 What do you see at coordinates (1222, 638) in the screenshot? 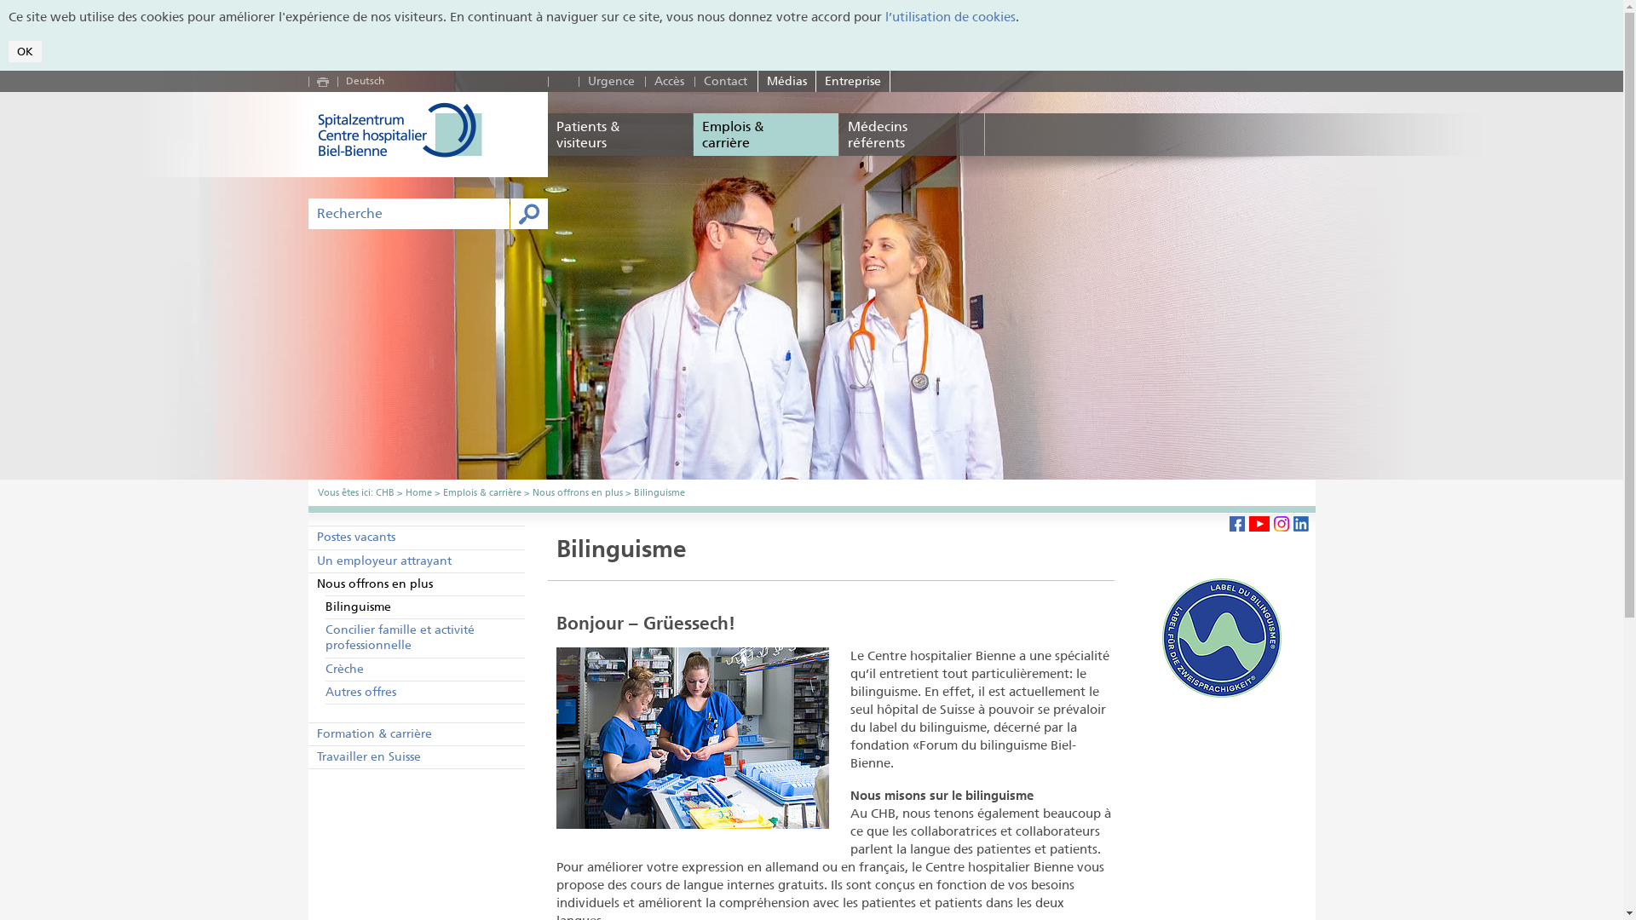
I see `FDB Marque Vague Bilinguisme min` at bounding box center [1222, 638].